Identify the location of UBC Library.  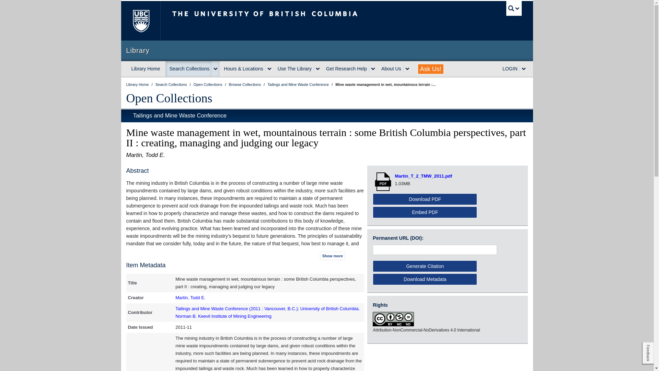
(138, 84).